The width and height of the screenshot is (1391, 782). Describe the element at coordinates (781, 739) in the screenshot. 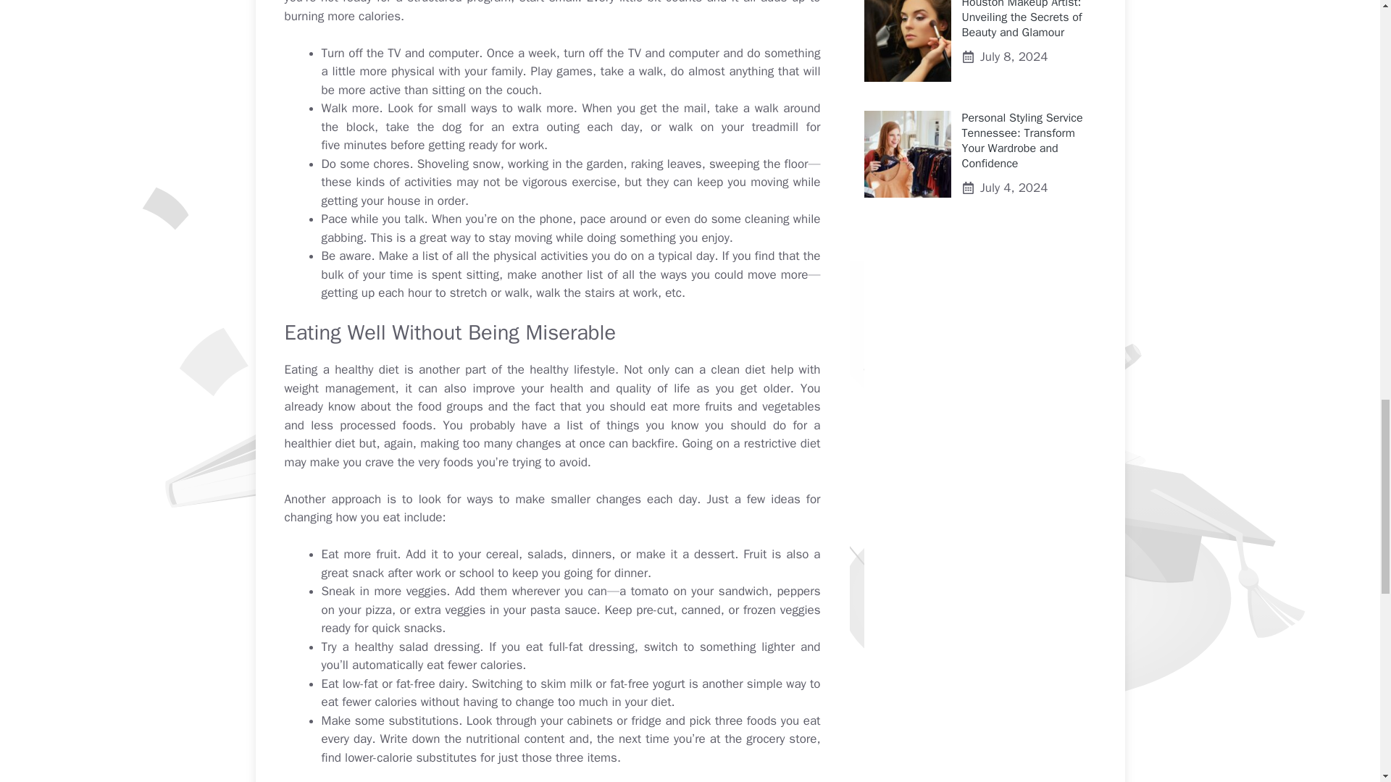

I see `grocery store` at that location.